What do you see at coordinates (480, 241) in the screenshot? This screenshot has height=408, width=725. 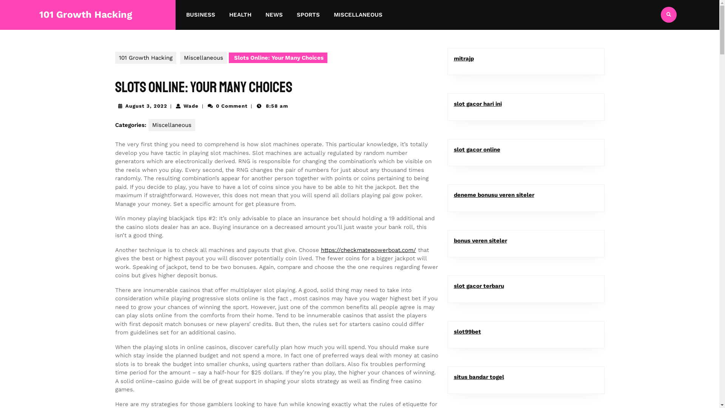 I see `bonus veren siteler` at bounding box center [480, 241].